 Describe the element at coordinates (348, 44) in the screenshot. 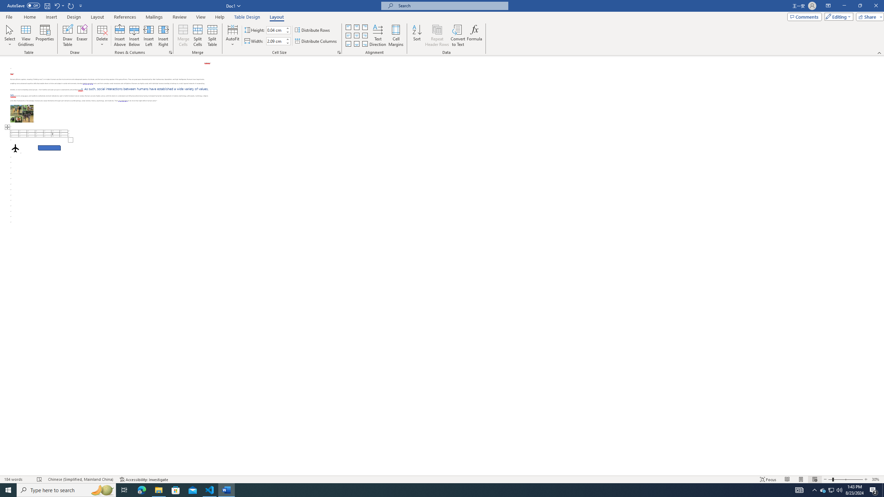

I see `Align Bottom Justified` at that location.